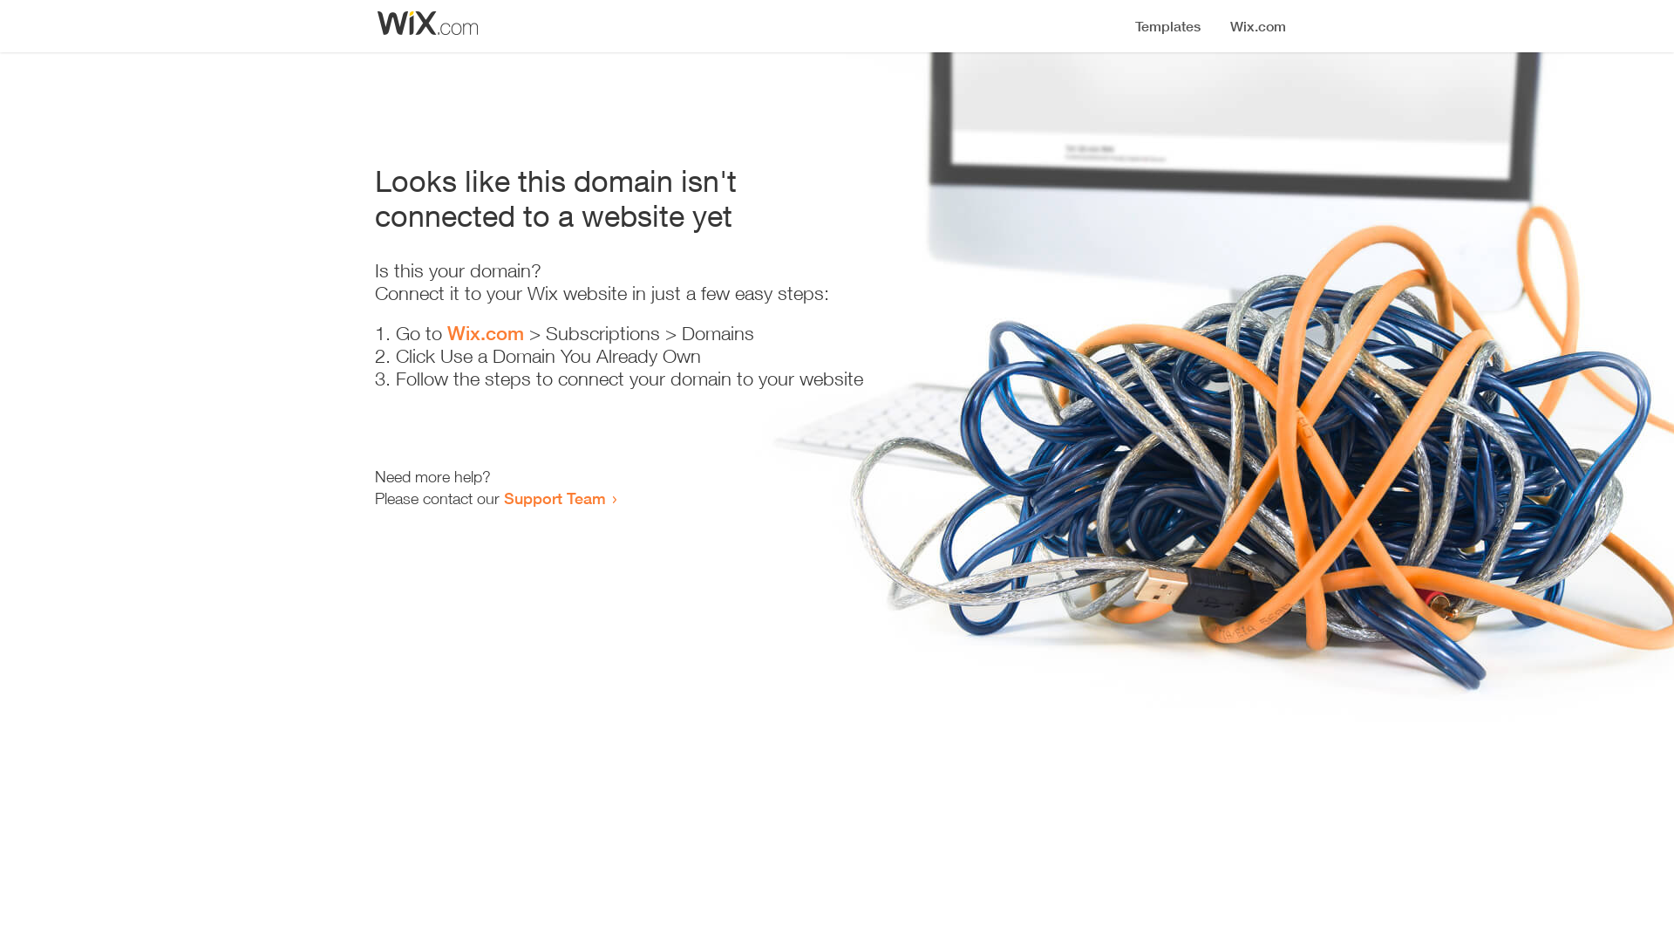 This screenshot has height=942, width=1674. I want to click on Wix.com, so click(486, 333).